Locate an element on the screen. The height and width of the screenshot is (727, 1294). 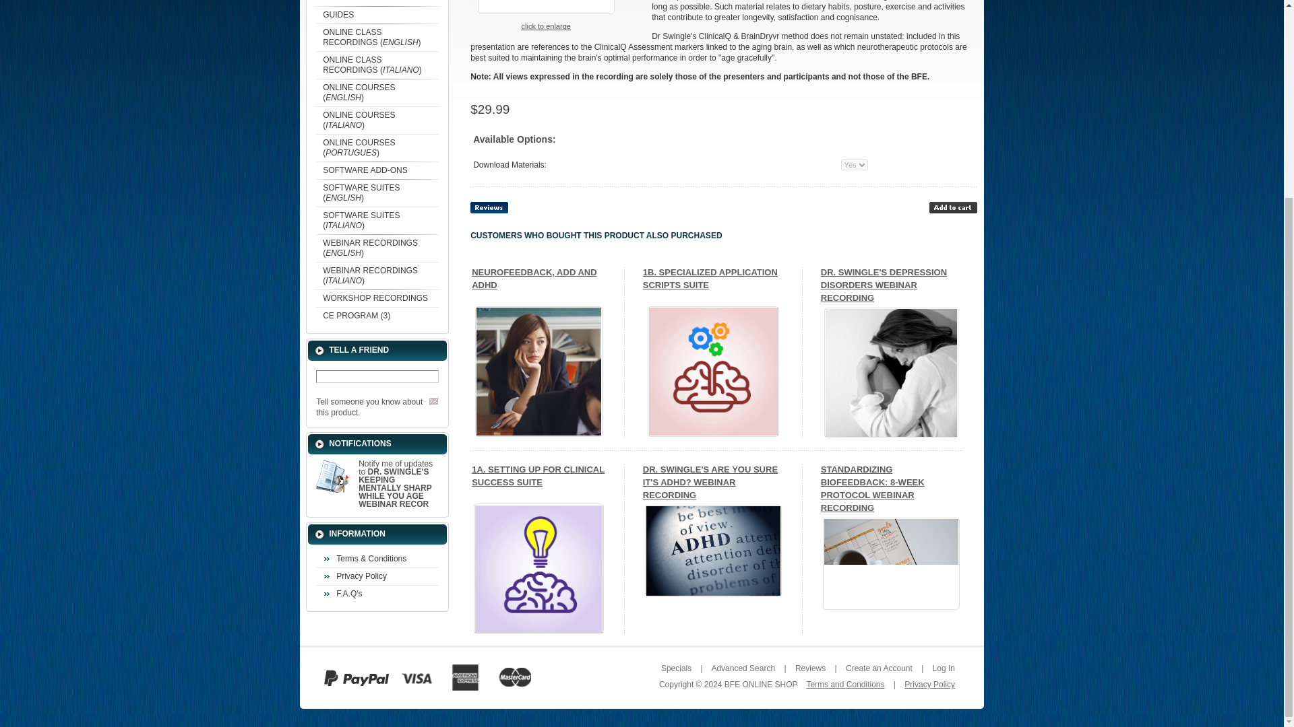
 DR. SWINGLE'S DEPRESSION DISORDERS WEBINAR RECORDING  is located at coordinates (891, 373).